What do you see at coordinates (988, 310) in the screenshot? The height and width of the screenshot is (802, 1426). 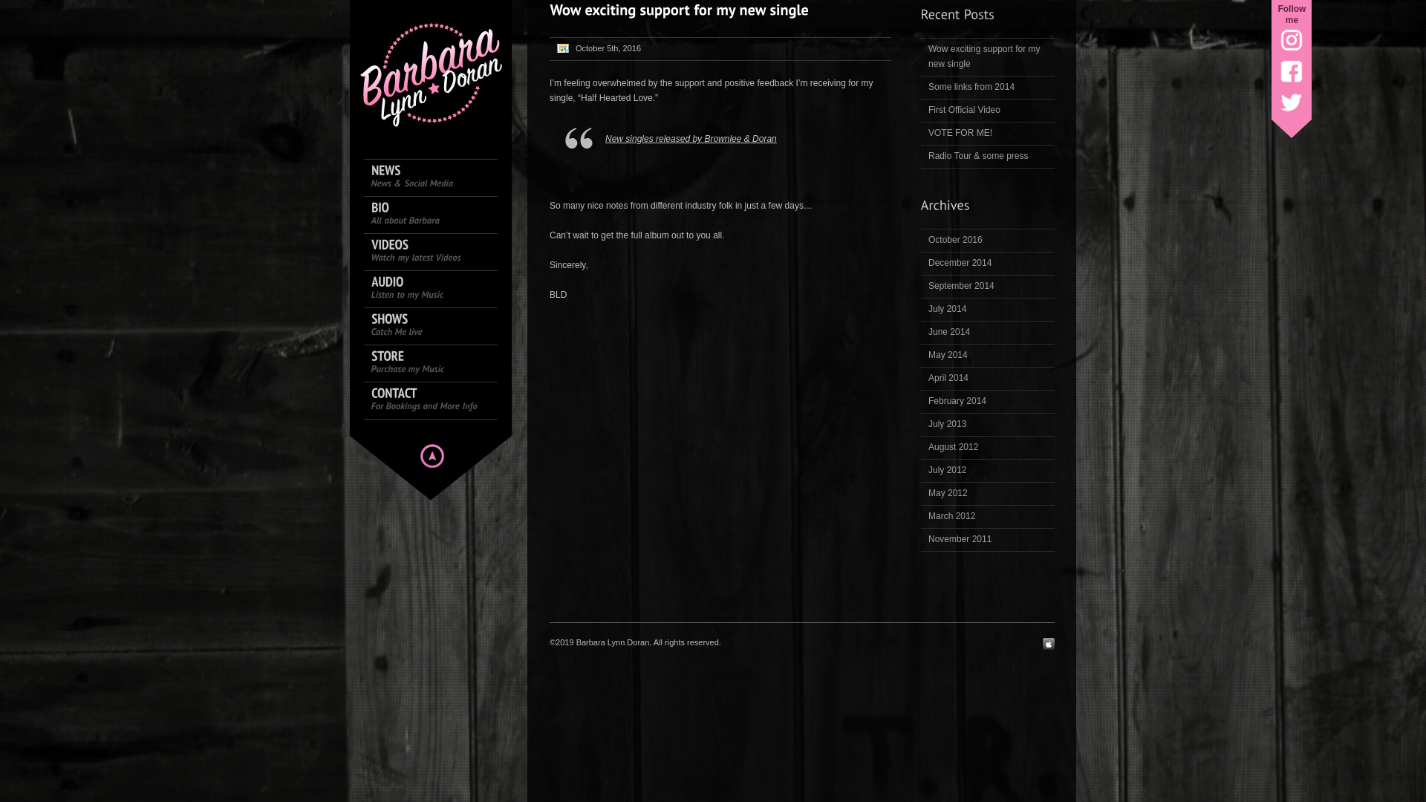 I see `July 2014` at bounding box center [988, 310].